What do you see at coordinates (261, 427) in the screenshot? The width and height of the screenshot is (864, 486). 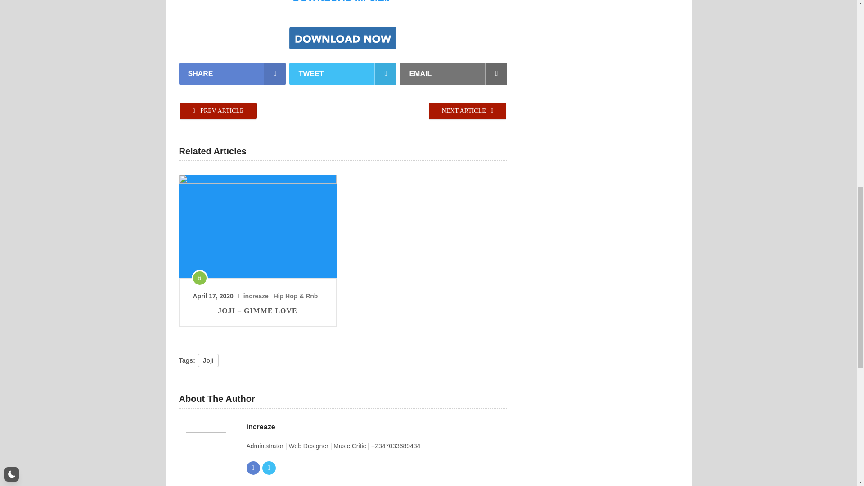 I see `increaze` at bounding box center [261, 427].